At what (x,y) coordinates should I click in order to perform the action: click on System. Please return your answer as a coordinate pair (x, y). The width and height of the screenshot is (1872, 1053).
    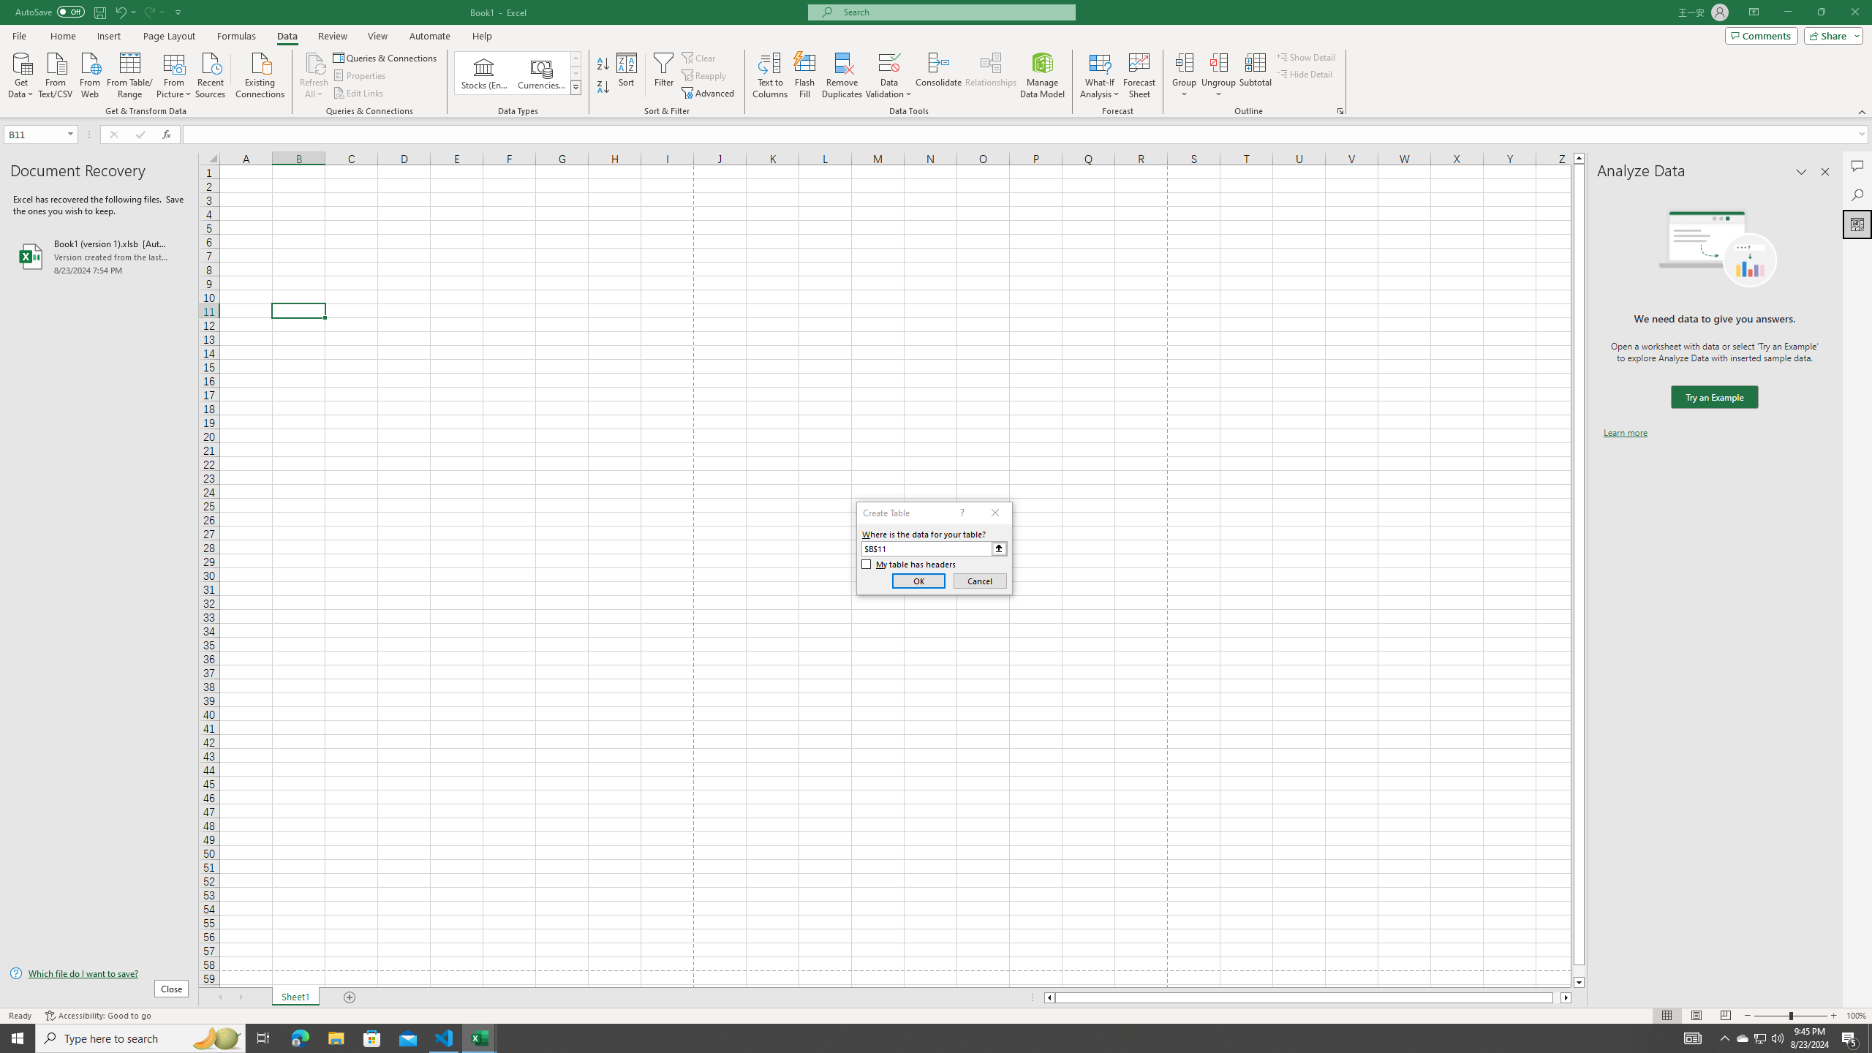
    Looking at the image, I should click on (9, 7).